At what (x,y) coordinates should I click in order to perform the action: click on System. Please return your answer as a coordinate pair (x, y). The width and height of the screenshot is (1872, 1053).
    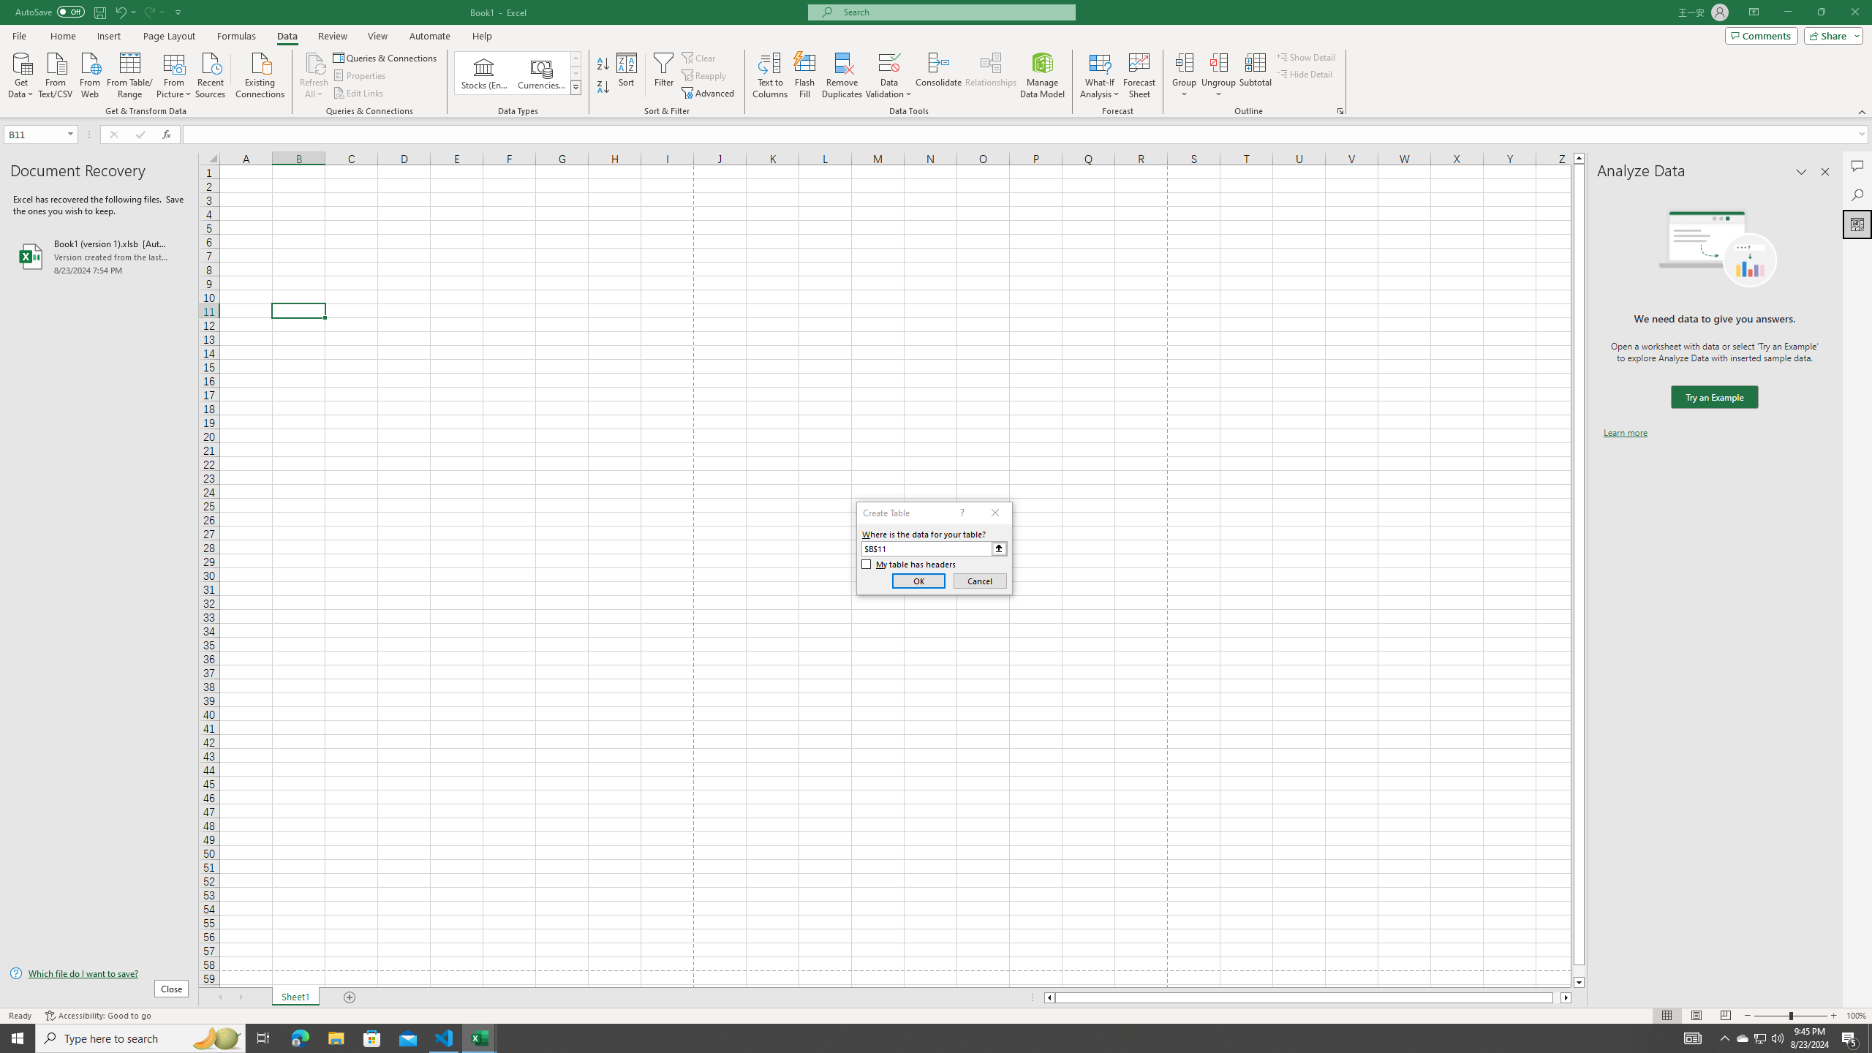
    Looking at the image, I should click on (9, 7).